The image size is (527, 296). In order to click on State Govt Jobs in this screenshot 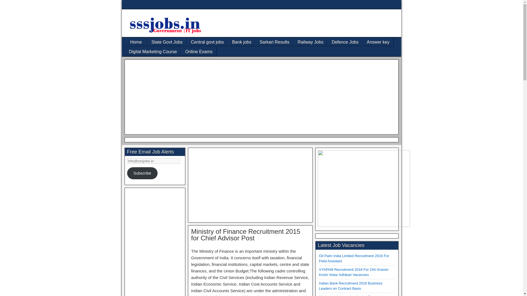, I will do `click(167, 42)`.